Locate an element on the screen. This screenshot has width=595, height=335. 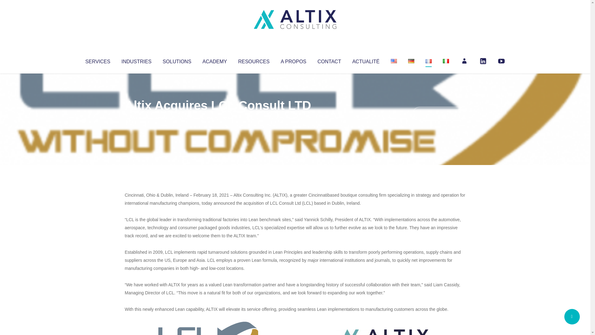
RESOURCES is located at coordinates (253, 60).